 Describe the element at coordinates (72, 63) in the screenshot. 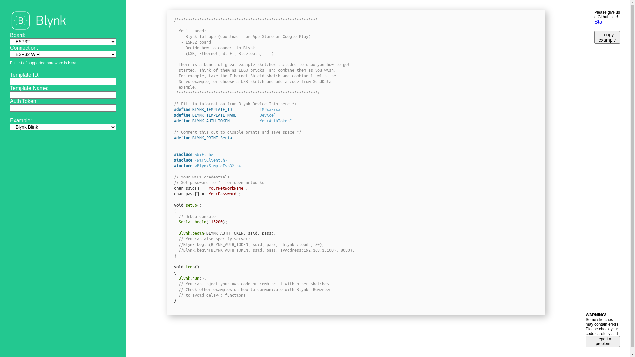

I see `here` at that location.